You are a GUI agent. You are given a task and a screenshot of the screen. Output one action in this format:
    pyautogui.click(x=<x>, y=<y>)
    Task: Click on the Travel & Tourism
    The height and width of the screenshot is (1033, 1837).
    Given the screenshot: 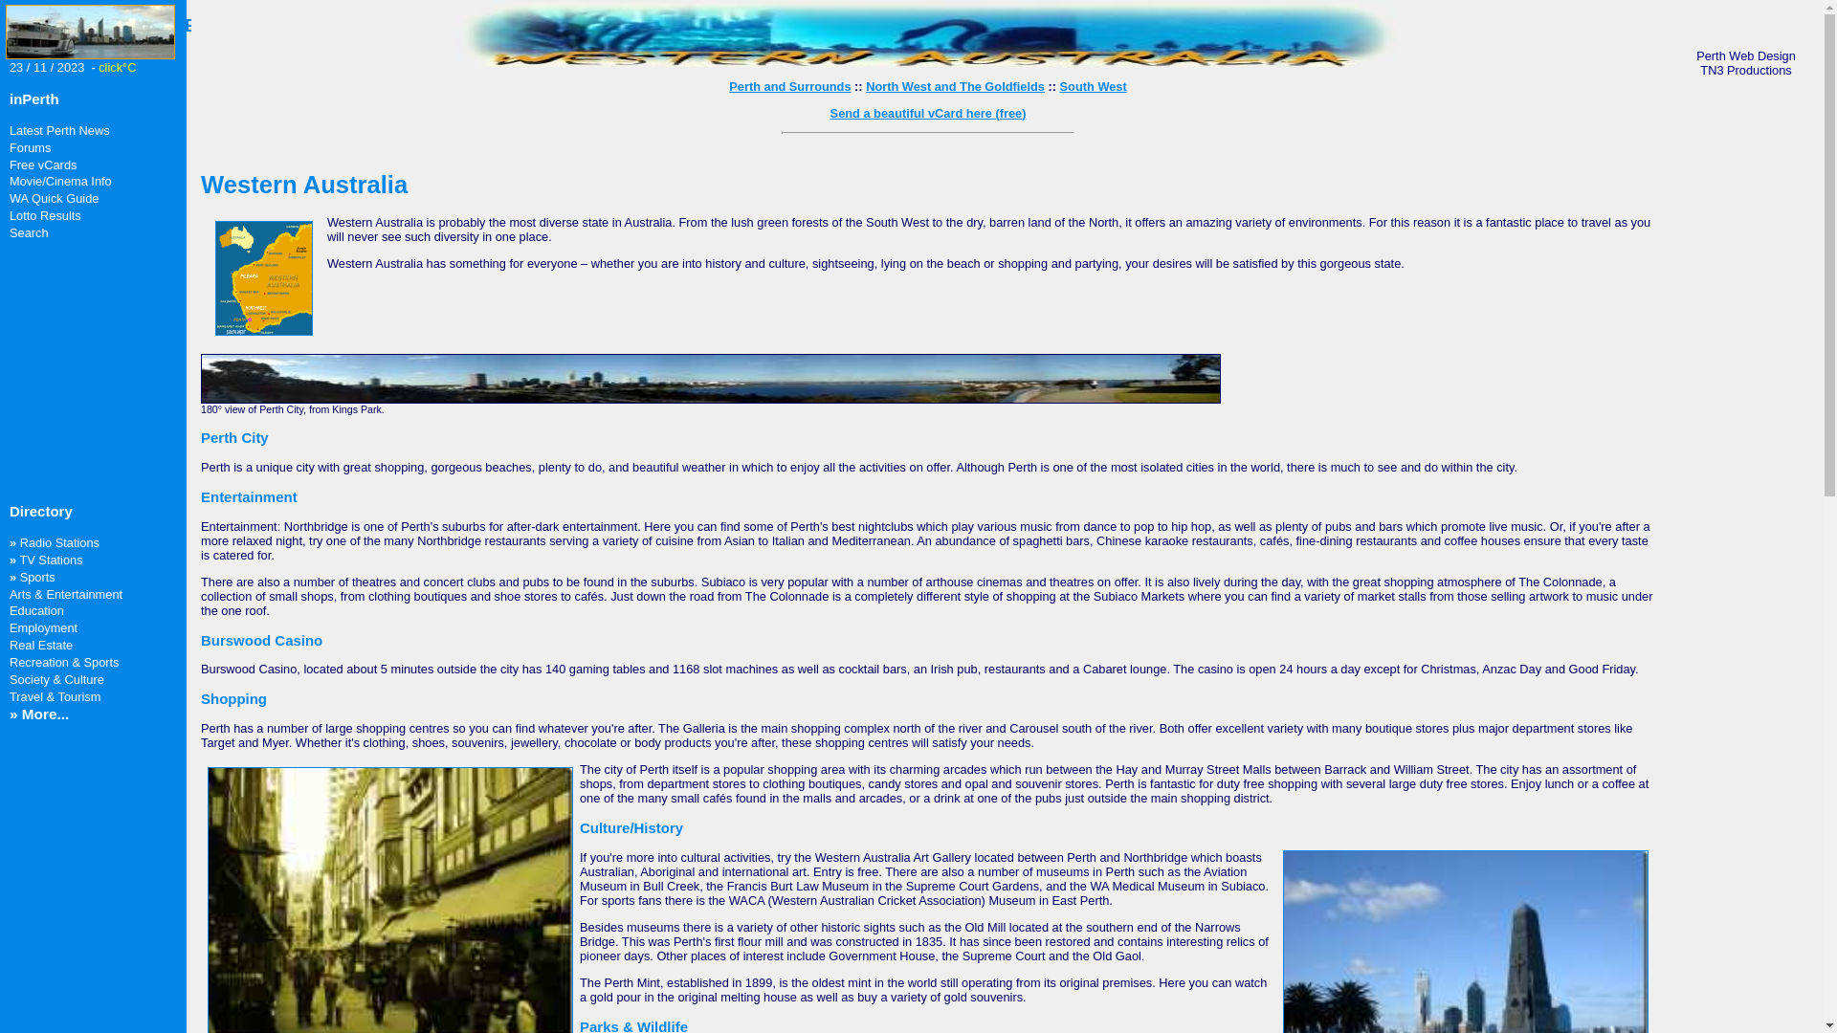 What is the action you would take?
    pyautogui.click(x=55, y=696)
    